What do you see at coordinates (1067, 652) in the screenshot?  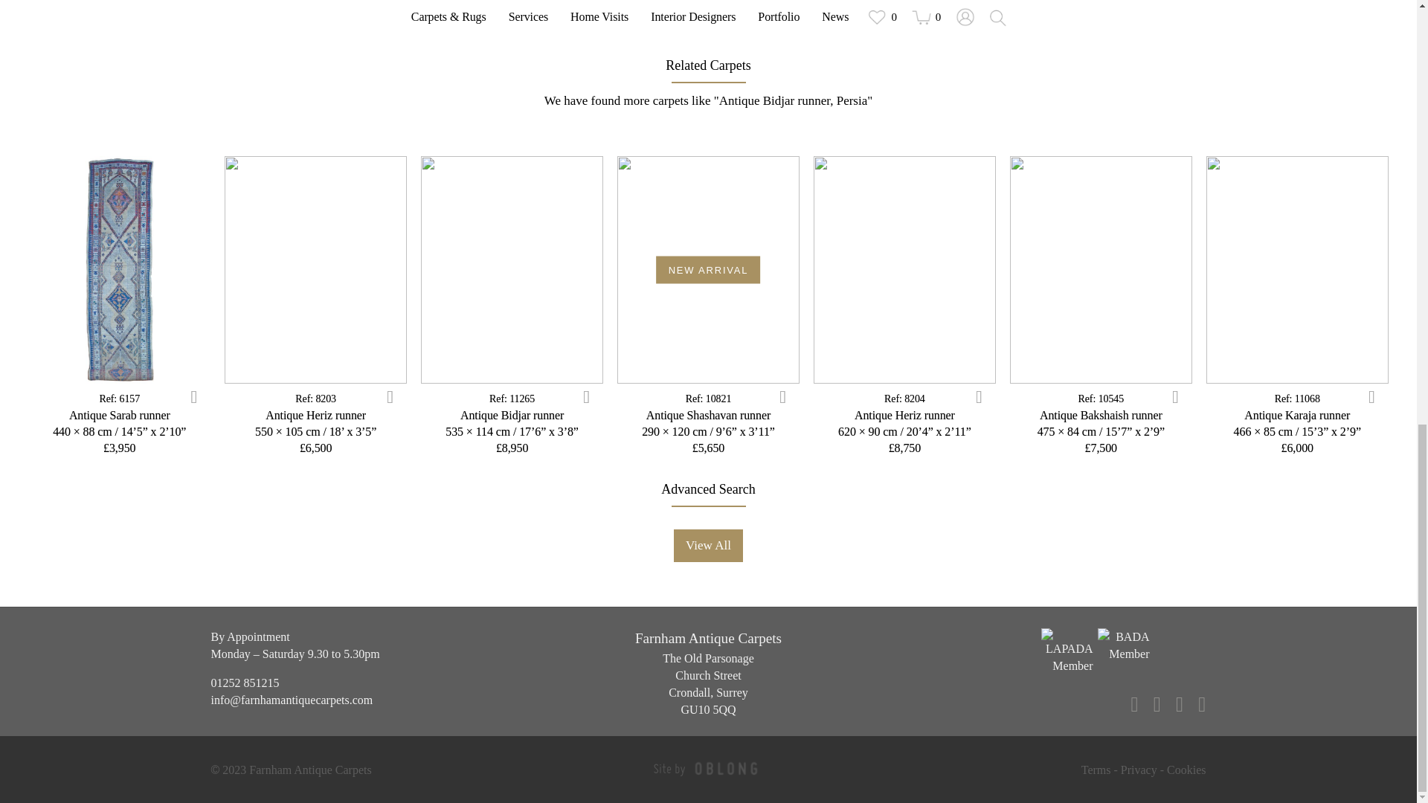 I see `Member of LAPADA` at bounding box center [1067, 652].